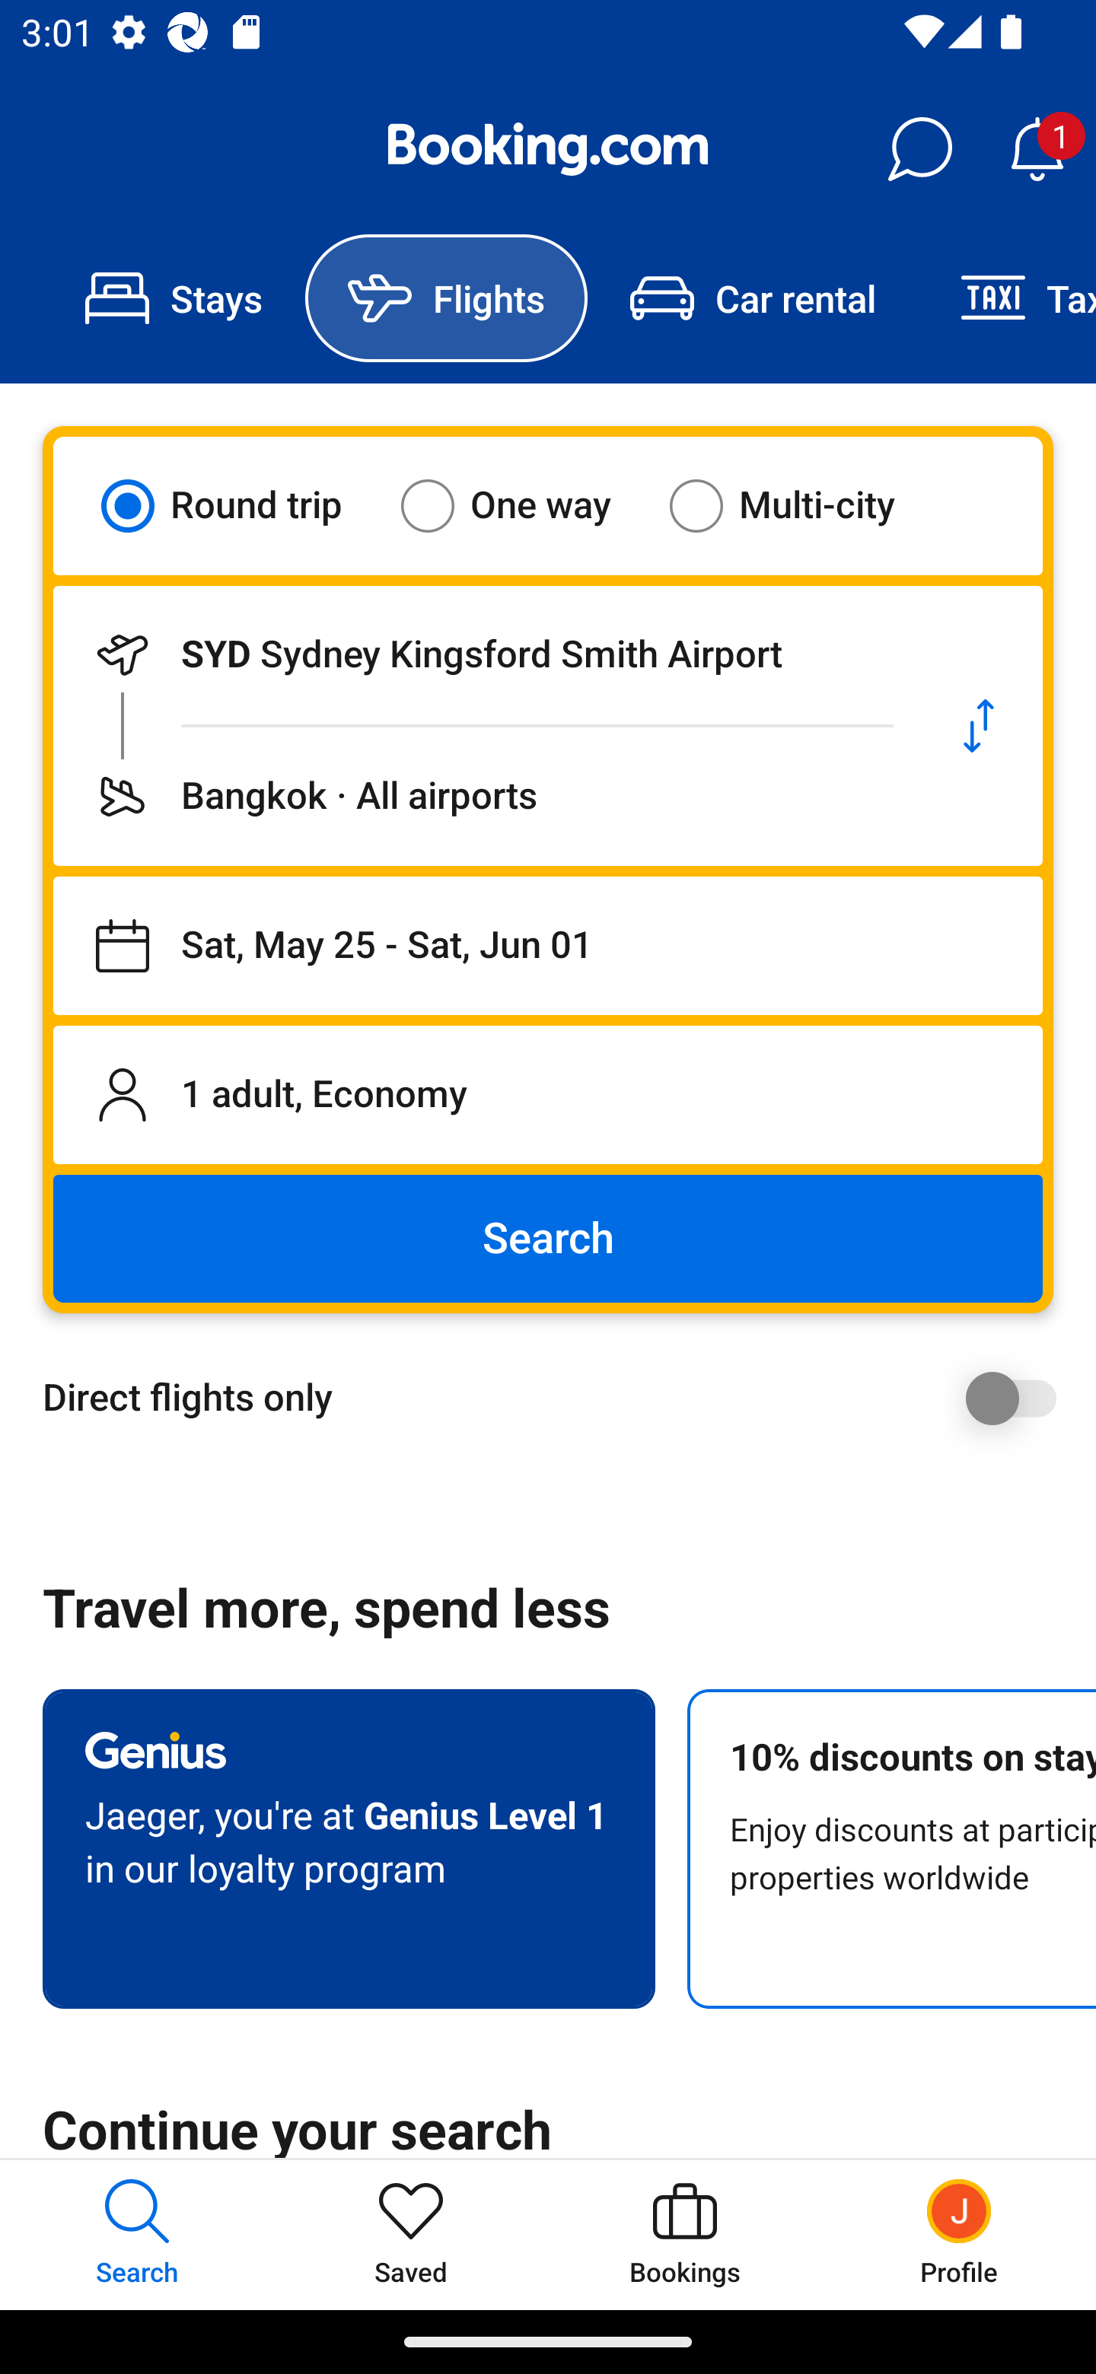 This screenshot has height=2374, width=1096. I want to click on Swap departure location and destination, so click(979, 726).